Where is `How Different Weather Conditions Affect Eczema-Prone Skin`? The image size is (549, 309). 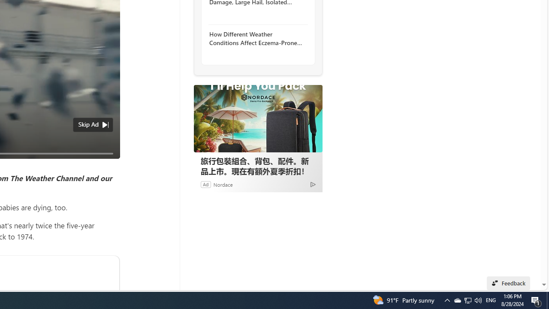
How Different Weather Conditions Affect Eczema-Prone Skin is located at coordinates (256, 39).